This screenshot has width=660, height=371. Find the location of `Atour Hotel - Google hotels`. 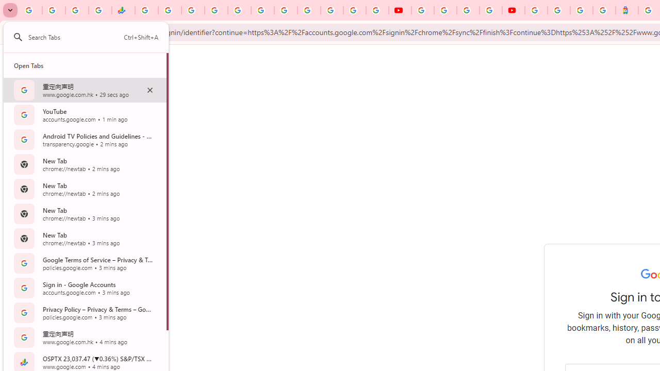

Atour Hotel - Google hotels is located at coordinates (627, 10).